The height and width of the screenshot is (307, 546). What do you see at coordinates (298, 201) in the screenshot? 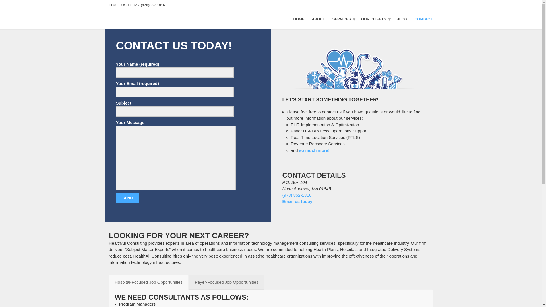
I see `Email us today!` at bounding box center [298, 201].